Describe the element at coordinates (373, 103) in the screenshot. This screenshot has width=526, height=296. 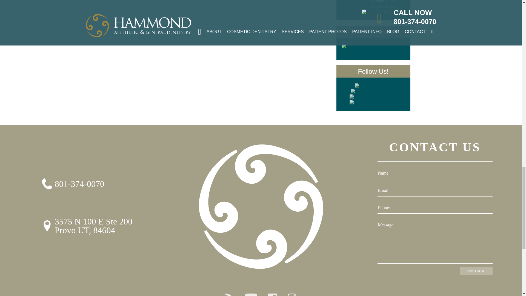
I see `Follow Us on Instagram` at that location.